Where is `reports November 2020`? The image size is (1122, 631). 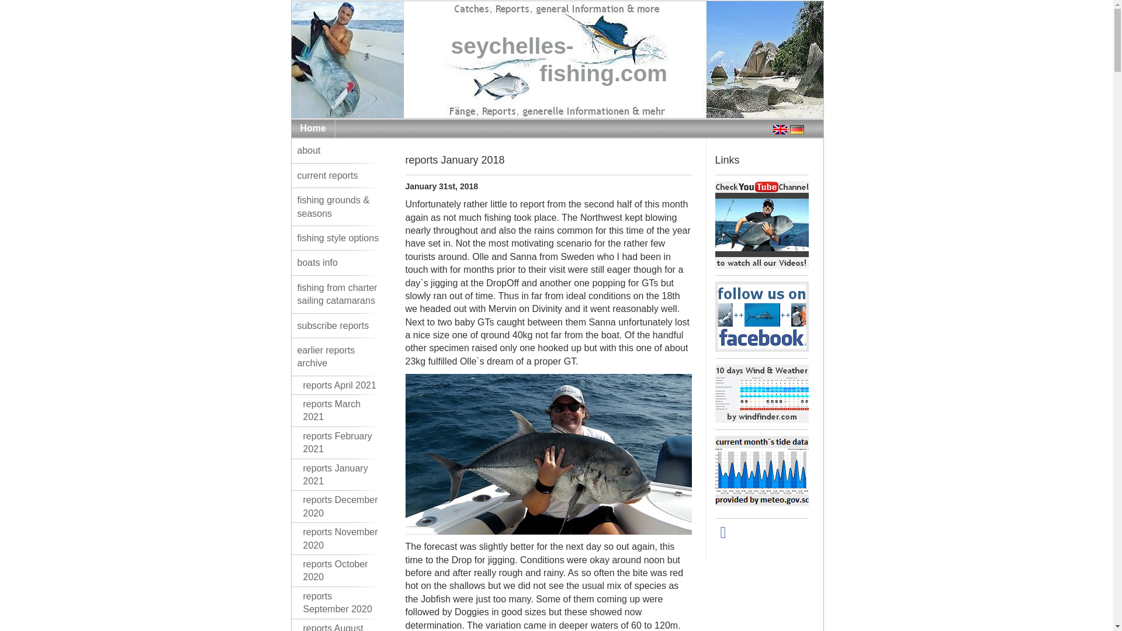 reports November 2020 is located at coordinates (340, 539).